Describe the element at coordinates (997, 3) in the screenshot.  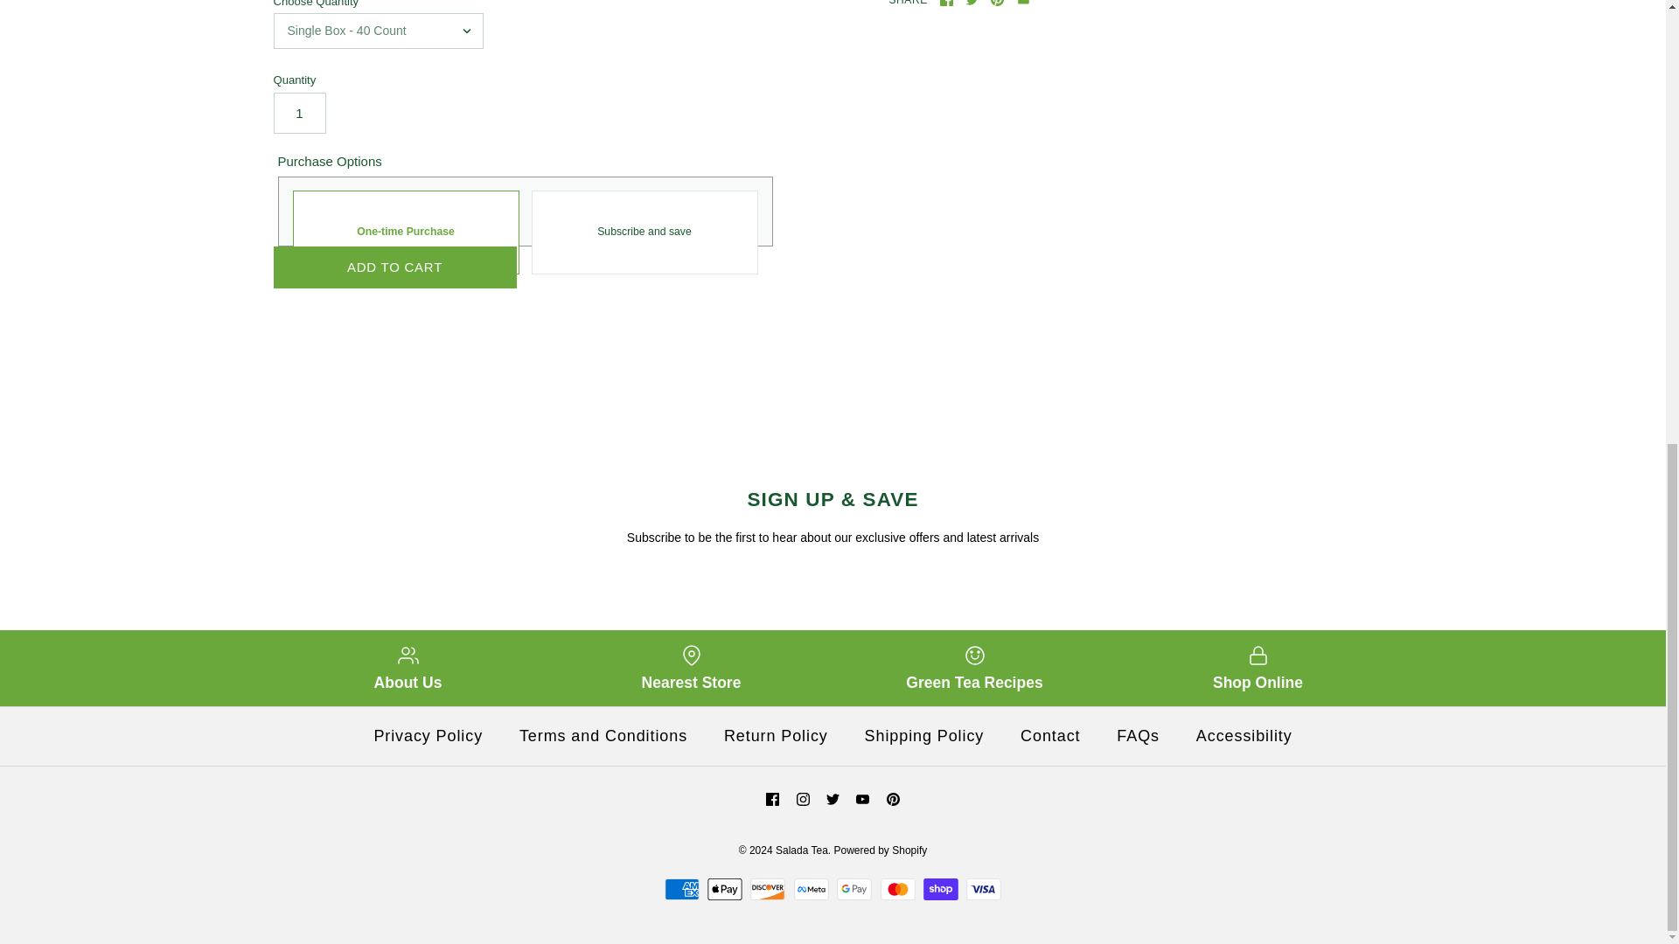
I see `Pin the main image` at that location.